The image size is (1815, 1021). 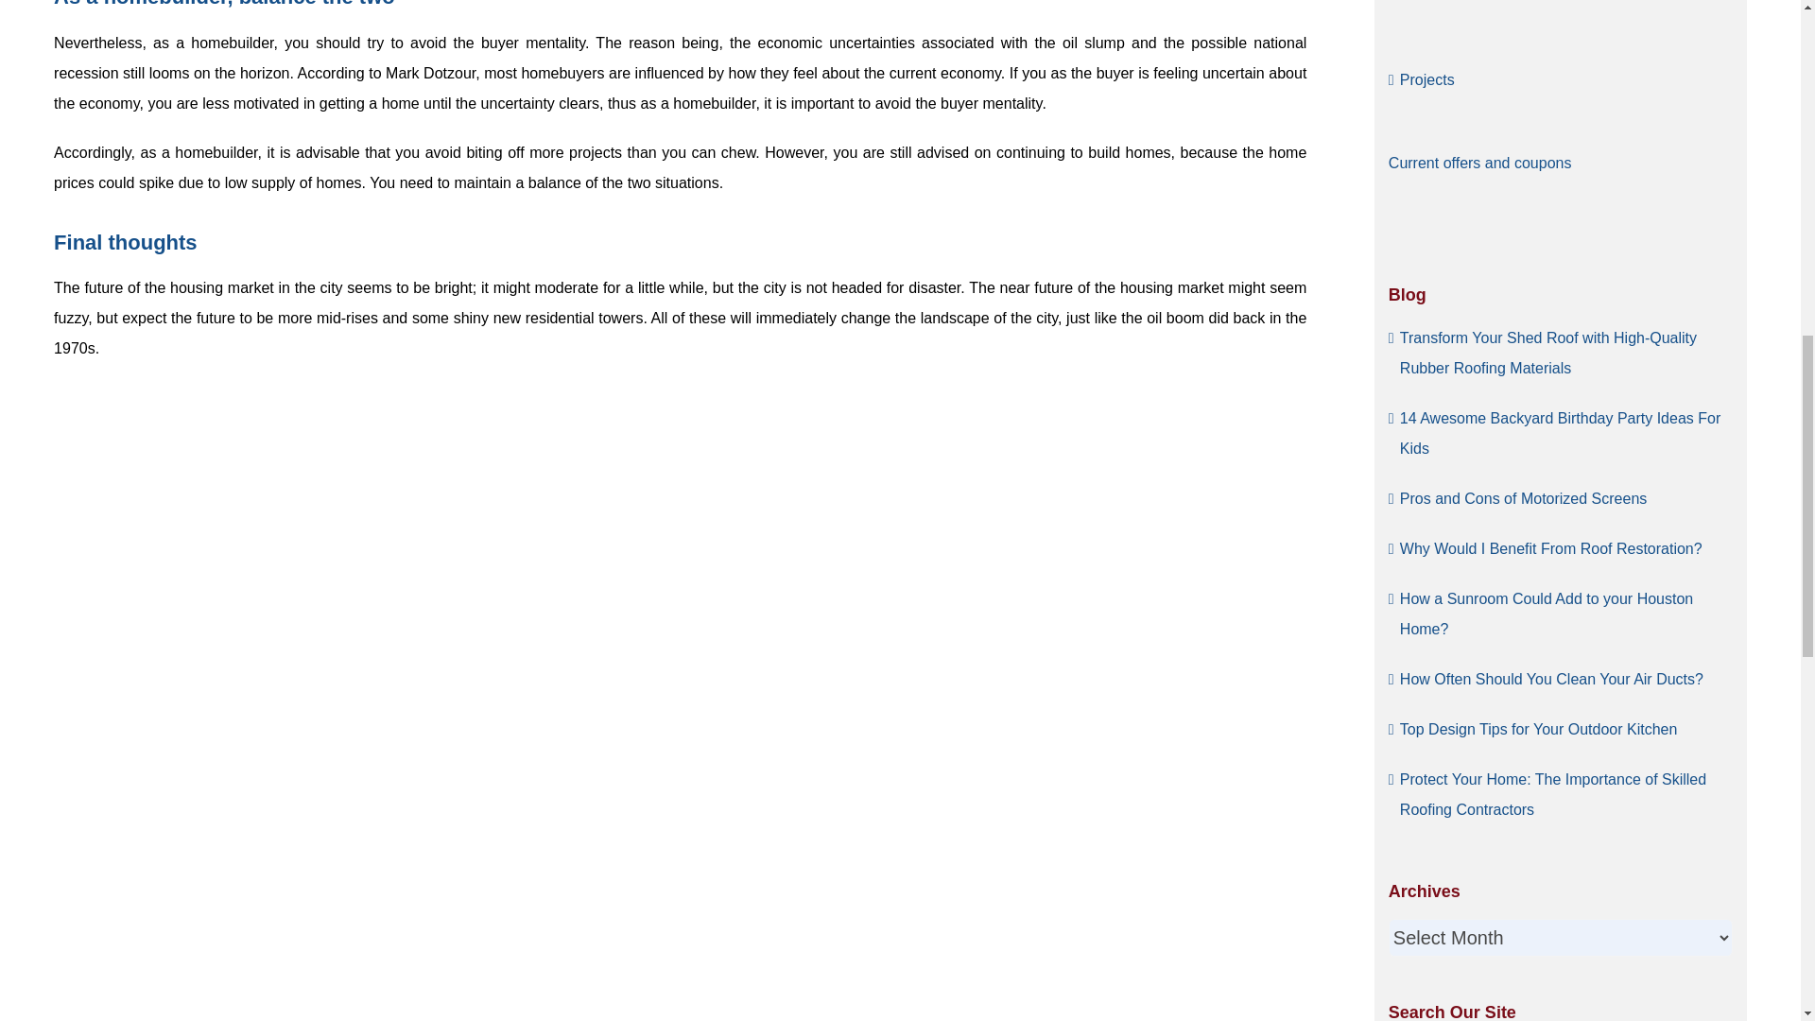 I want to click on Current offers and coupons, so click(x=1479, y=163).